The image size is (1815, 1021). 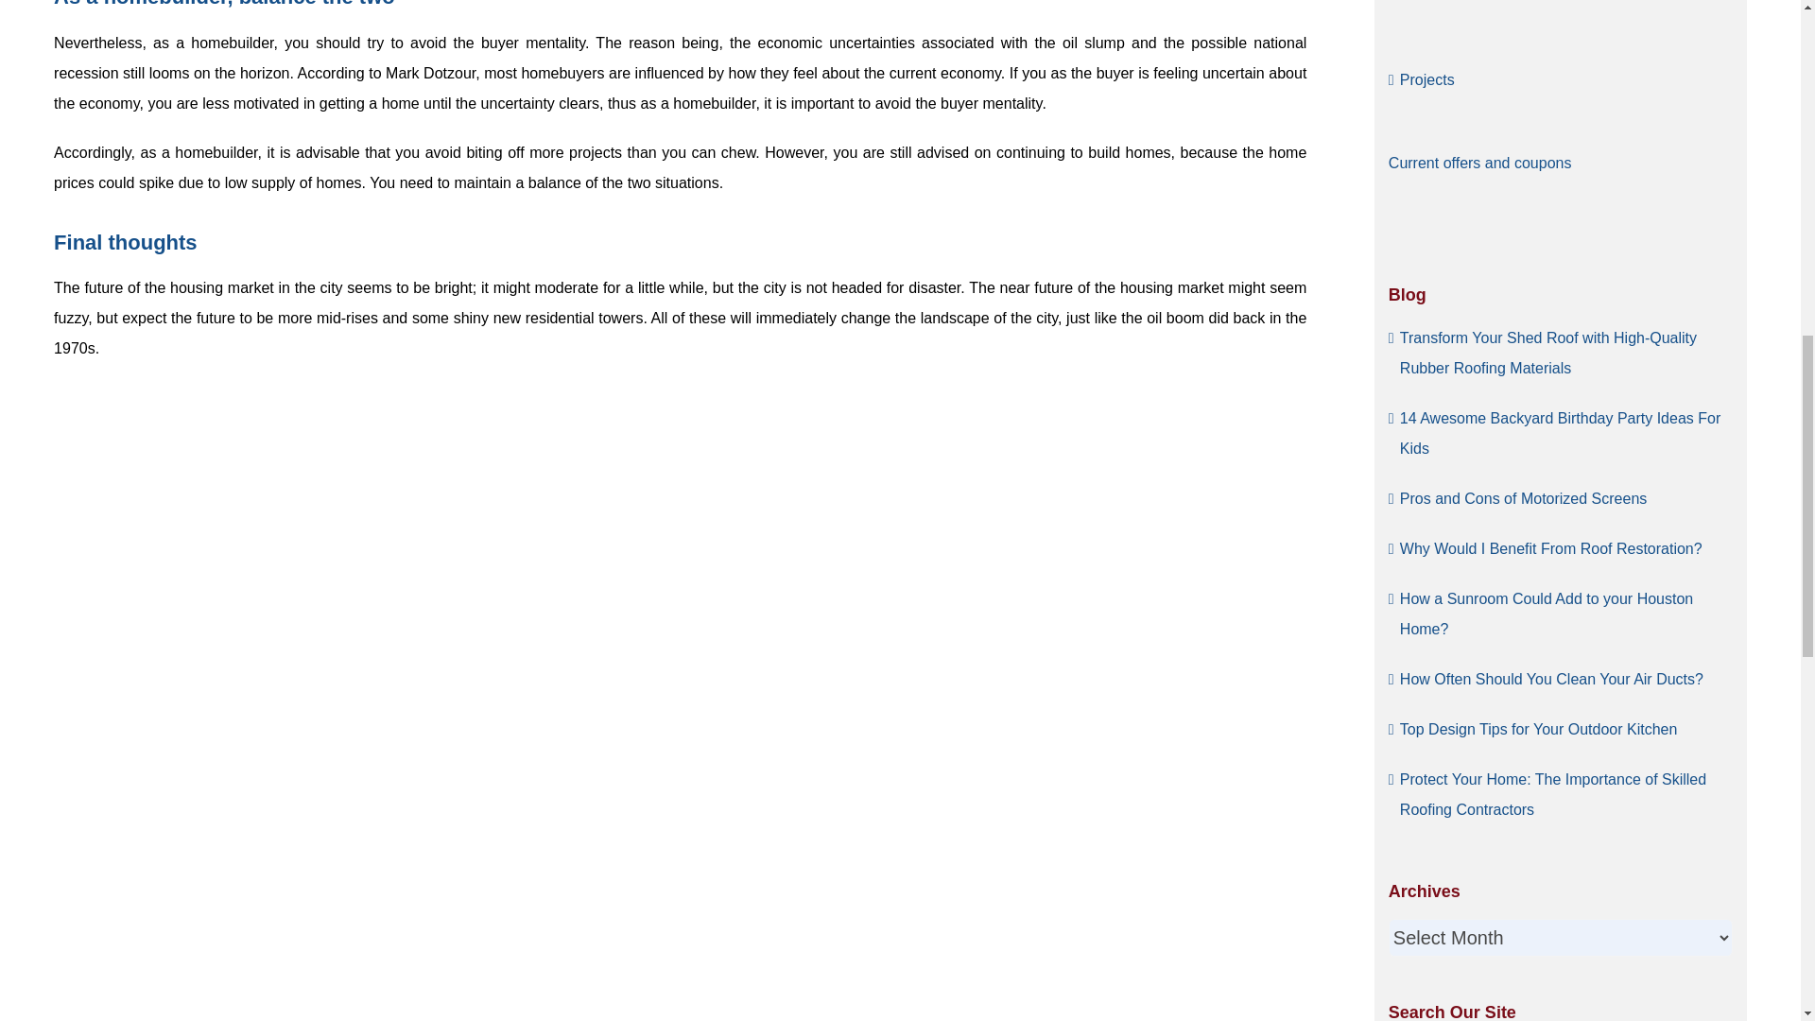 I want to click on Current offers and coupons, so click(x=1479, y=163).